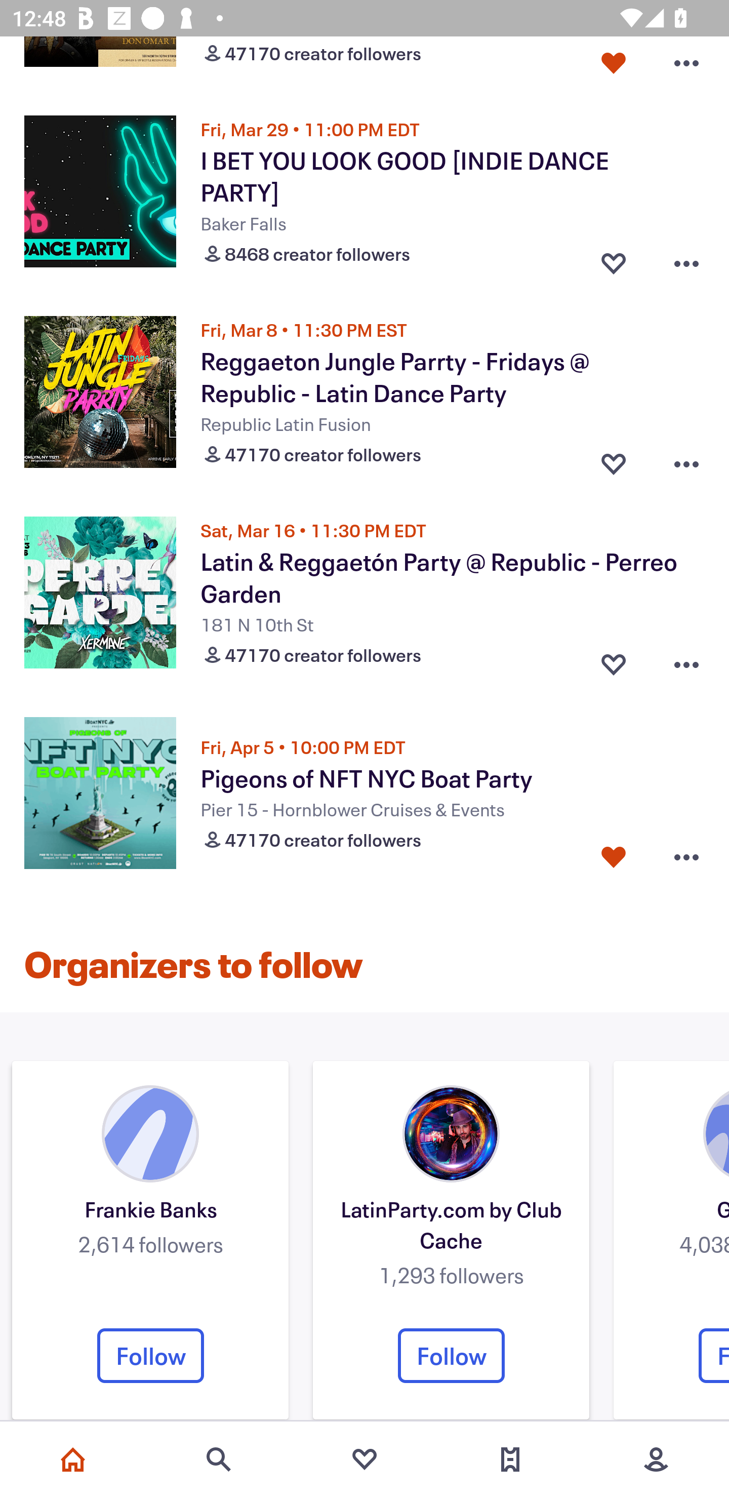 The height and width of the screenshot is (1499, 729). Describe the element at coordinates (614, 459) in the screenshot. I see `Favorite button` at that location.